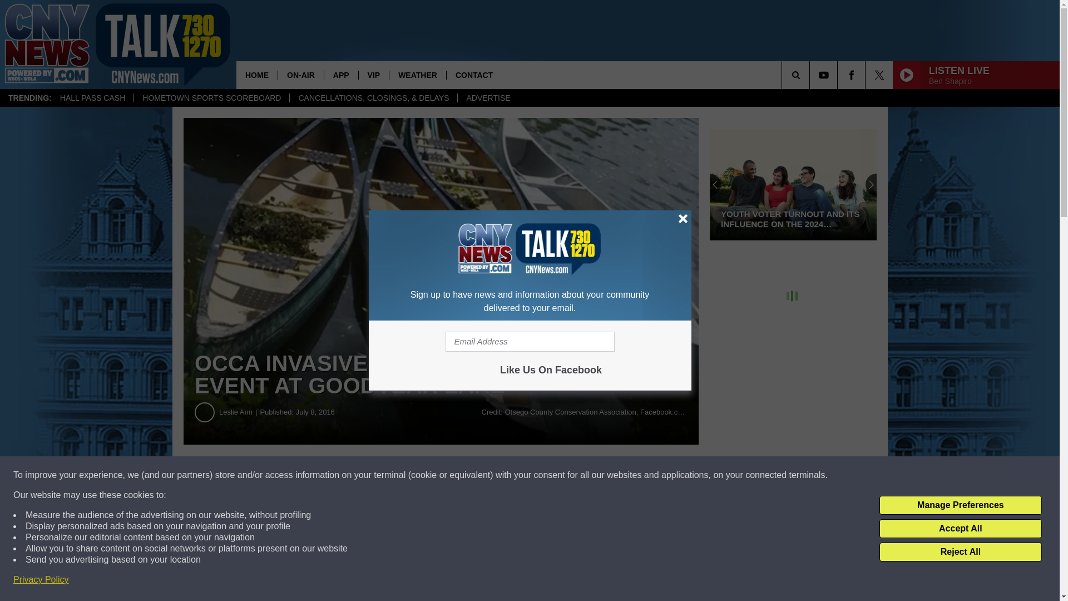  What do you see at coordinates (41, 580) in the screenshot?
I see `Privacy Policy` at bounding box center [41, 580].